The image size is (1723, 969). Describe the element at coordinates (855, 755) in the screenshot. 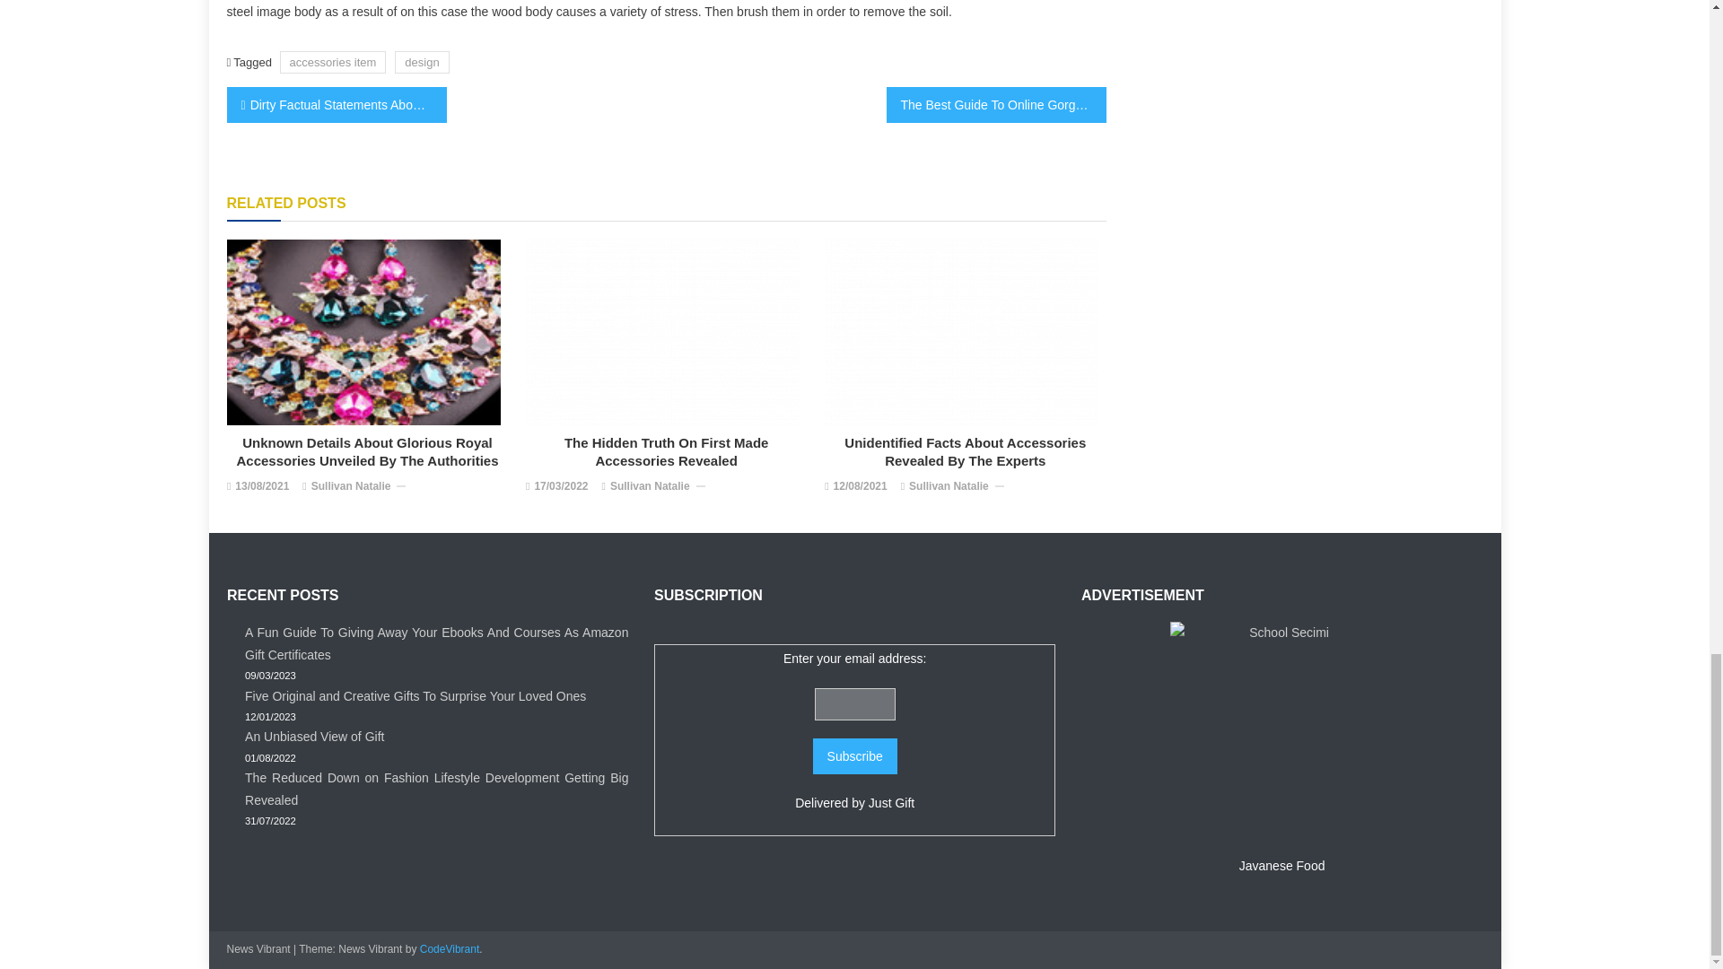

I see `Subscribe` at that location.